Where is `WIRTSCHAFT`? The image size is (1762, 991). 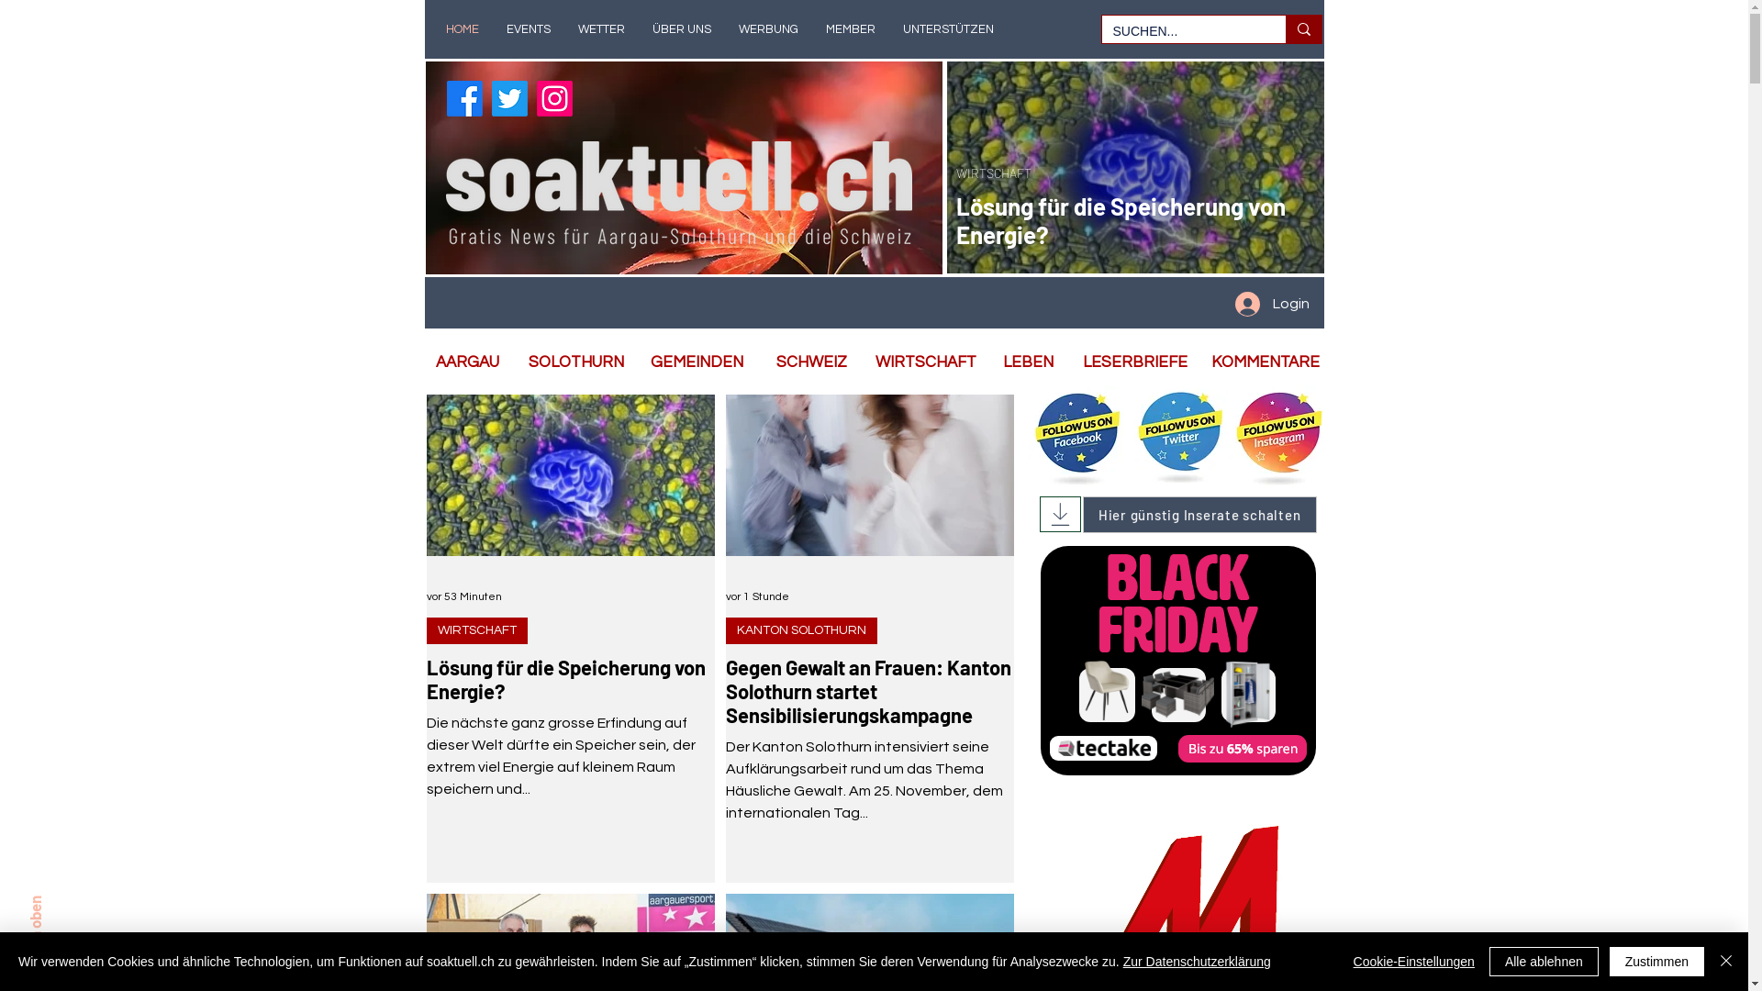 WIRTSCHAFT is located at coordinates (920, 362).